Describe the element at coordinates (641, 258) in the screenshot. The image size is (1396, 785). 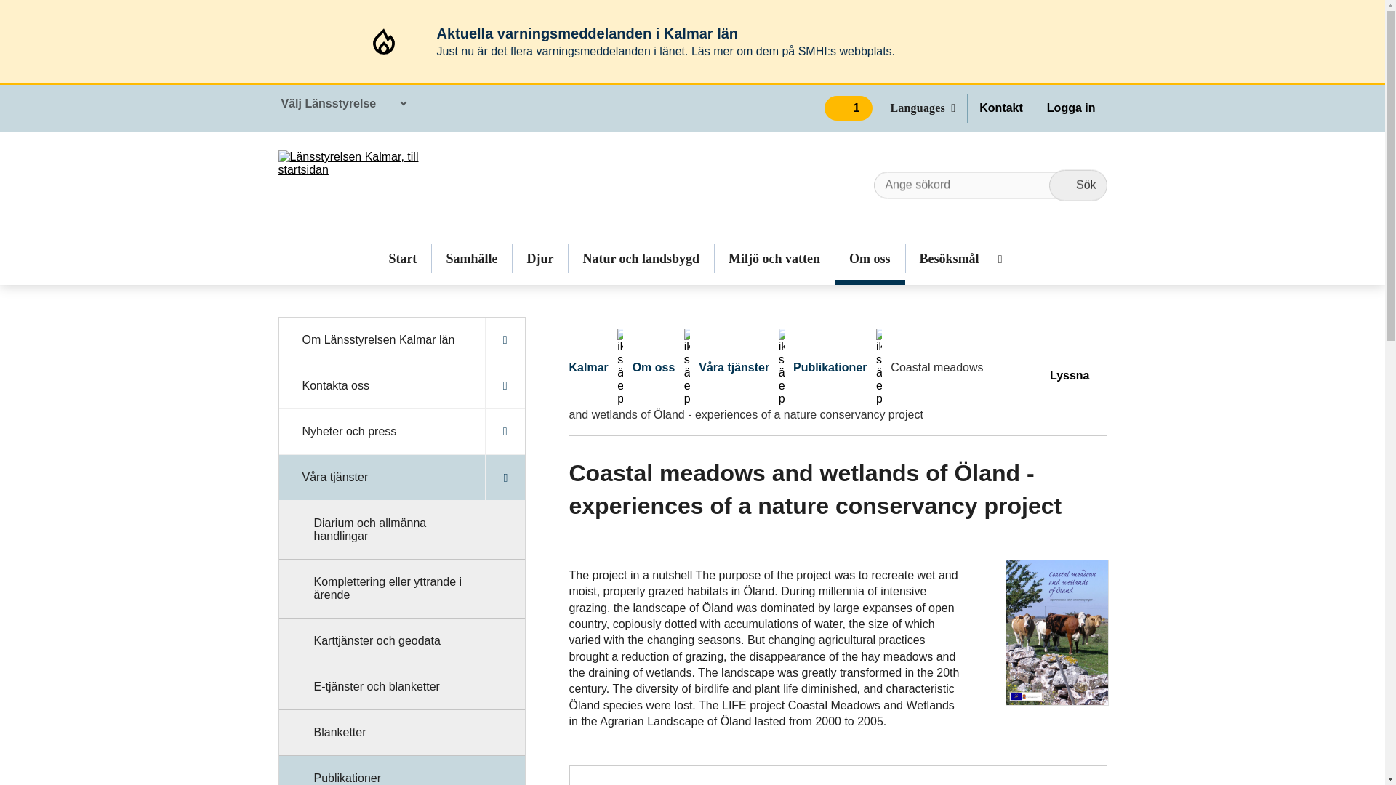
I see `Natur och landsbygd` at that location.